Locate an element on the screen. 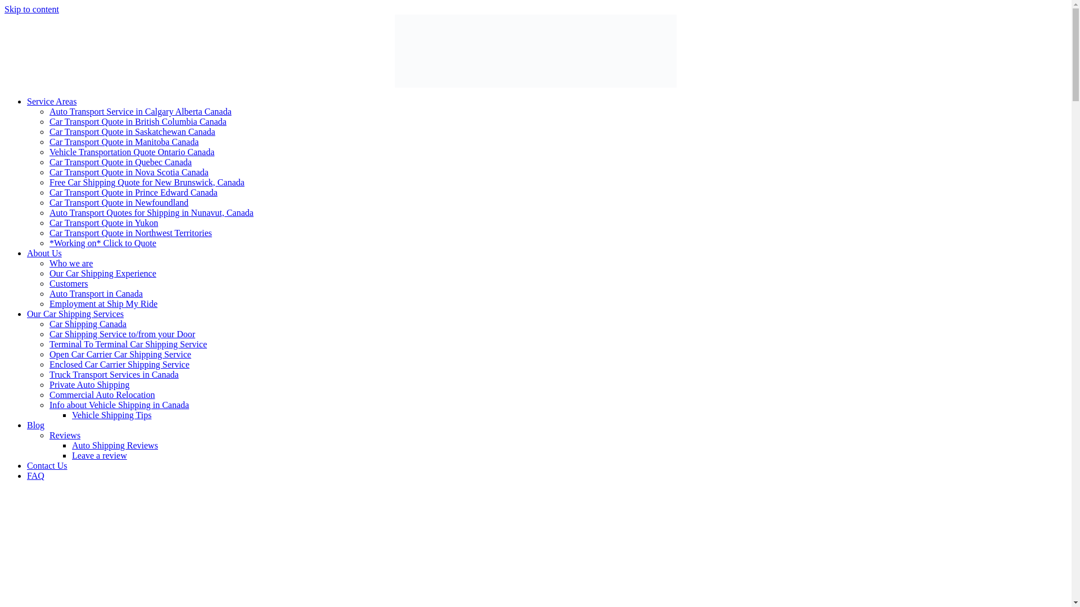 This screenshot has width=1080, height=607. Vehicle Transportation Quote Ontario Canada is located at coordinates (132, 152).